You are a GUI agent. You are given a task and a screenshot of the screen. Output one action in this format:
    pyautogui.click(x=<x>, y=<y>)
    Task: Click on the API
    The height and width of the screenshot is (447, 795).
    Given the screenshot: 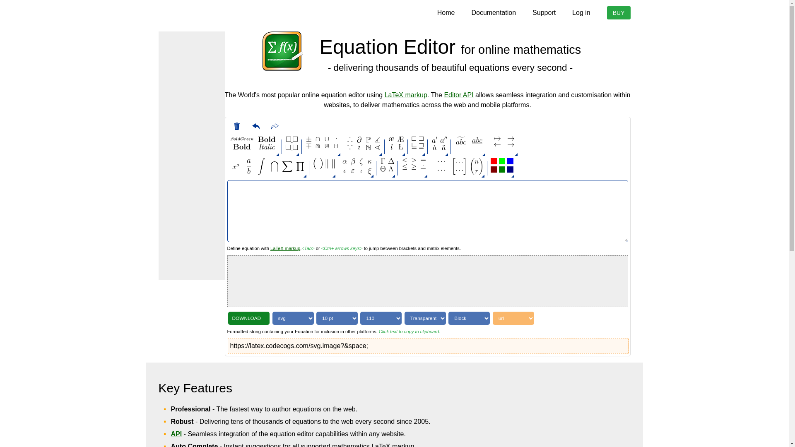 What is the action you would take?
    pyautogui.click(x=176, y=434)
    